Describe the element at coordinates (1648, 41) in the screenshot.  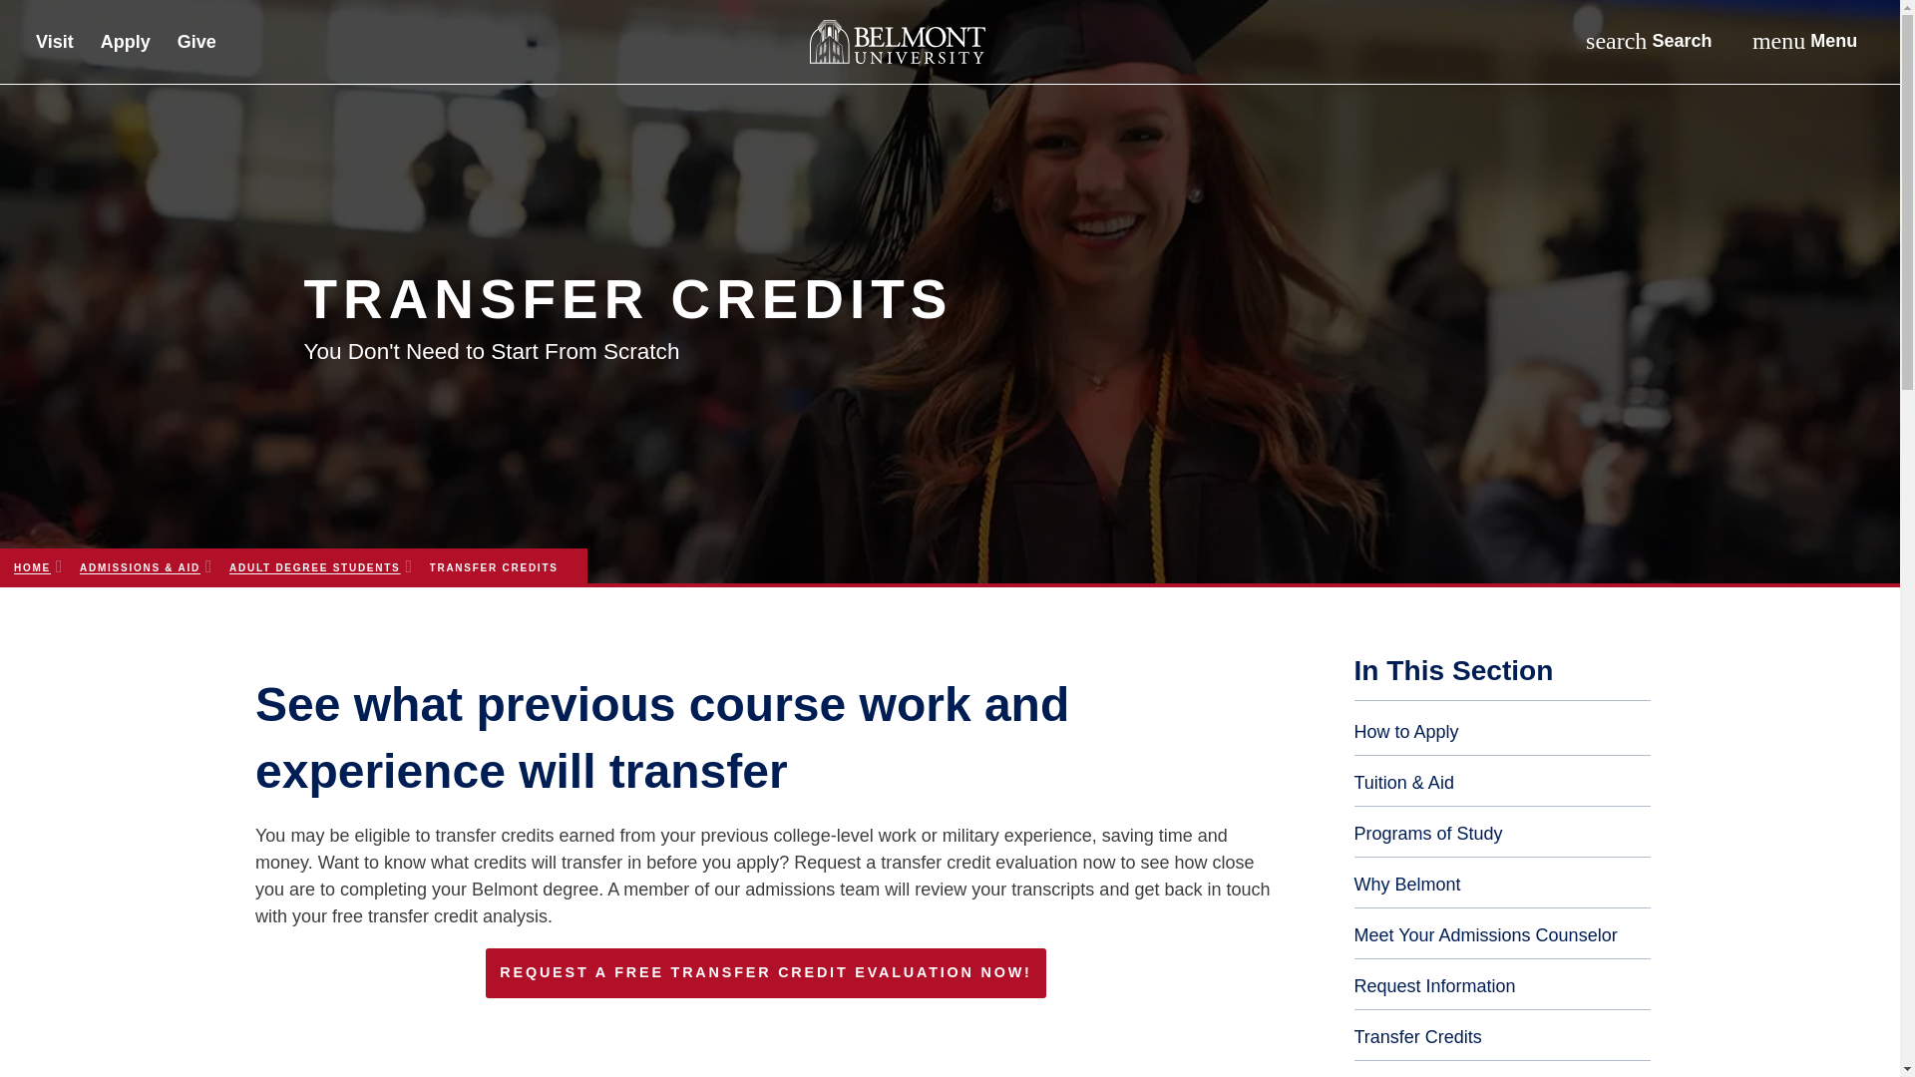
I see `Apply` at that location.